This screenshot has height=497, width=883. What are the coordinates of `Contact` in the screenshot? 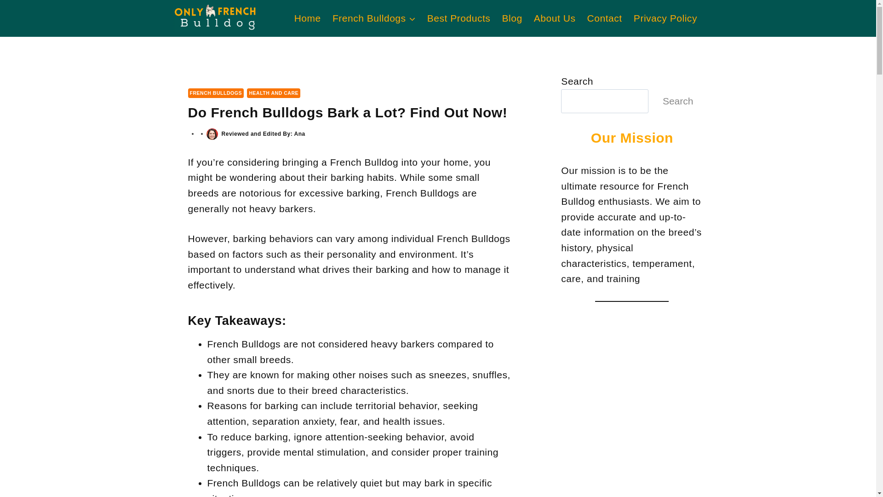 It's located at (604, 18).